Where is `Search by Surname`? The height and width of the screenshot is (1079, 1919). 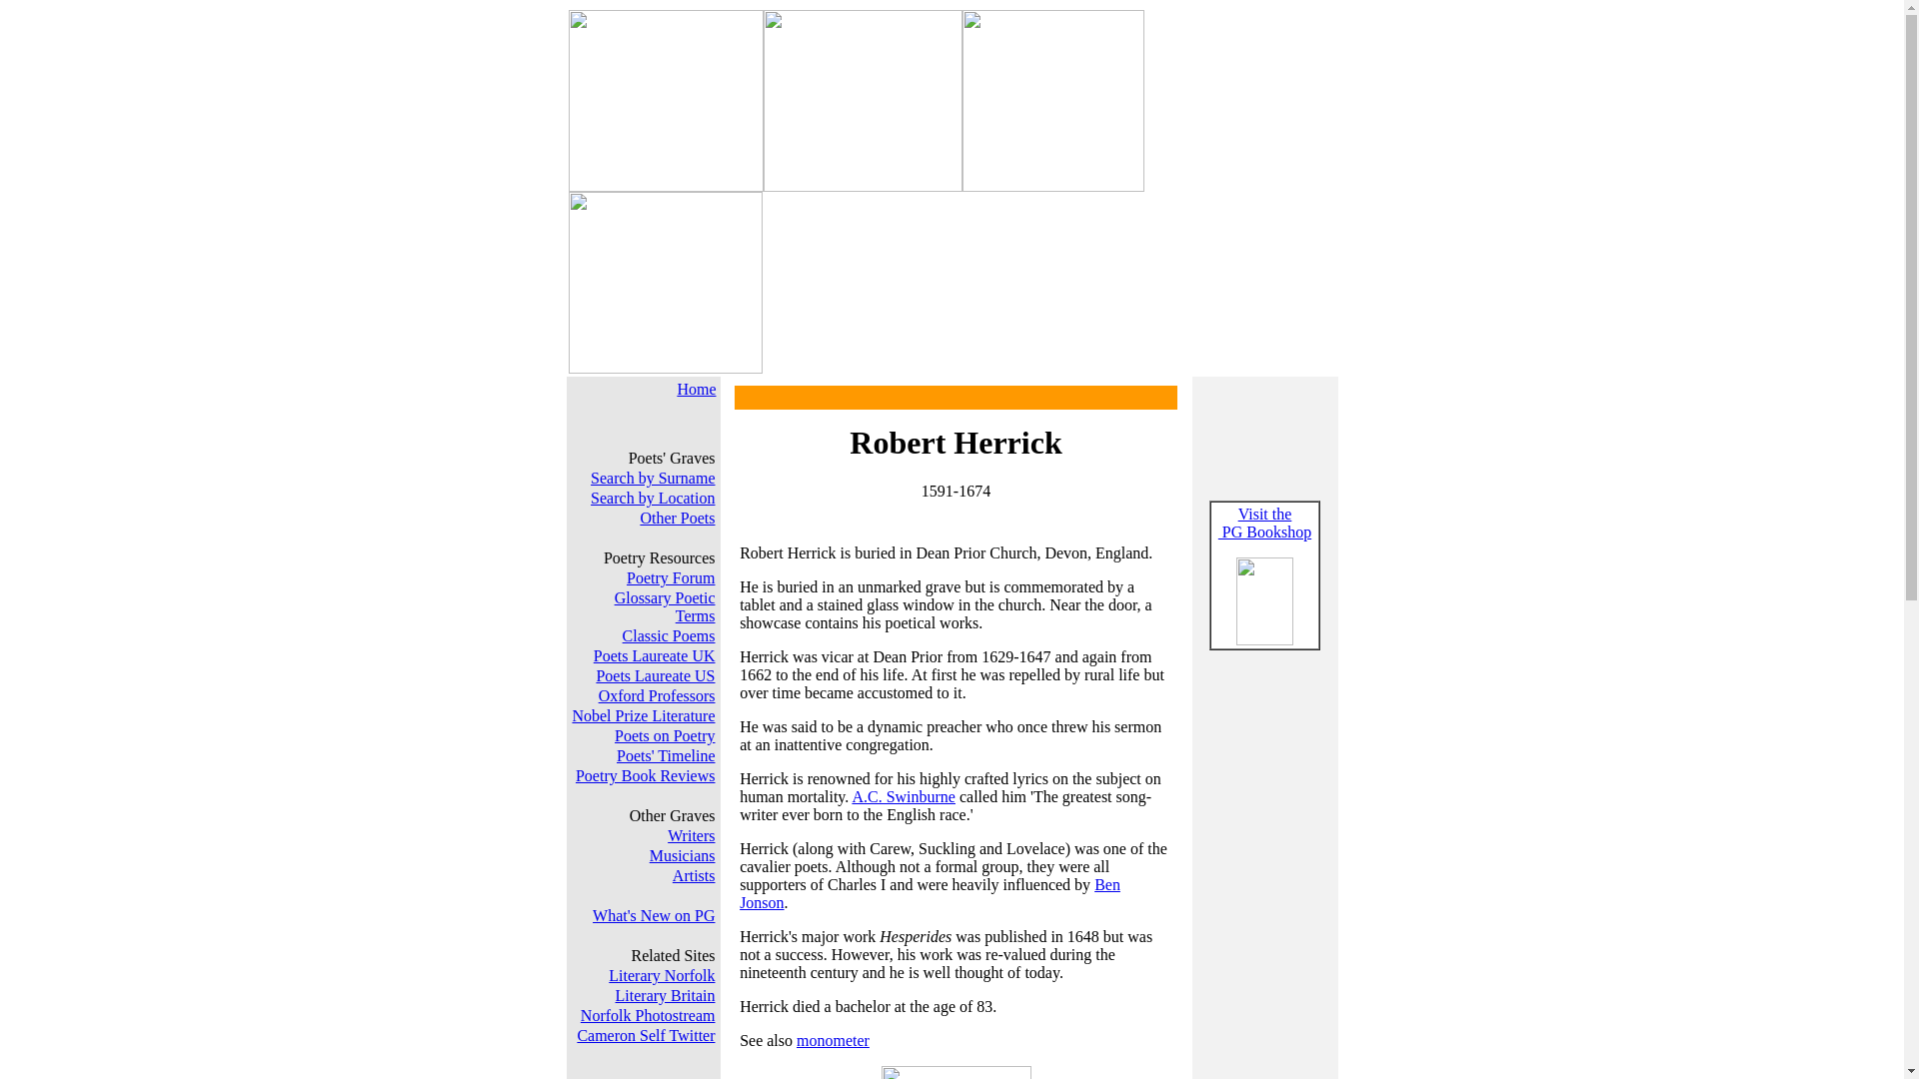 Search by Surname is located at coordinates (652, 478).